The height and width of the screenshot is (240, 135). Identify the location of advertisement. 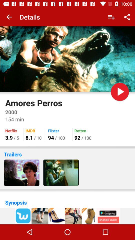
(67, 216).